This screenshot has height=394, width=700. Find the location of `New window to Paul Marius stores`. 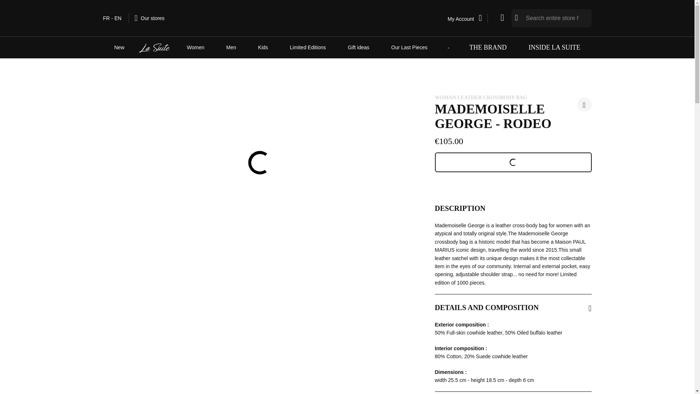

New window to Paul Marius stores is located at coordinates (149, 18).